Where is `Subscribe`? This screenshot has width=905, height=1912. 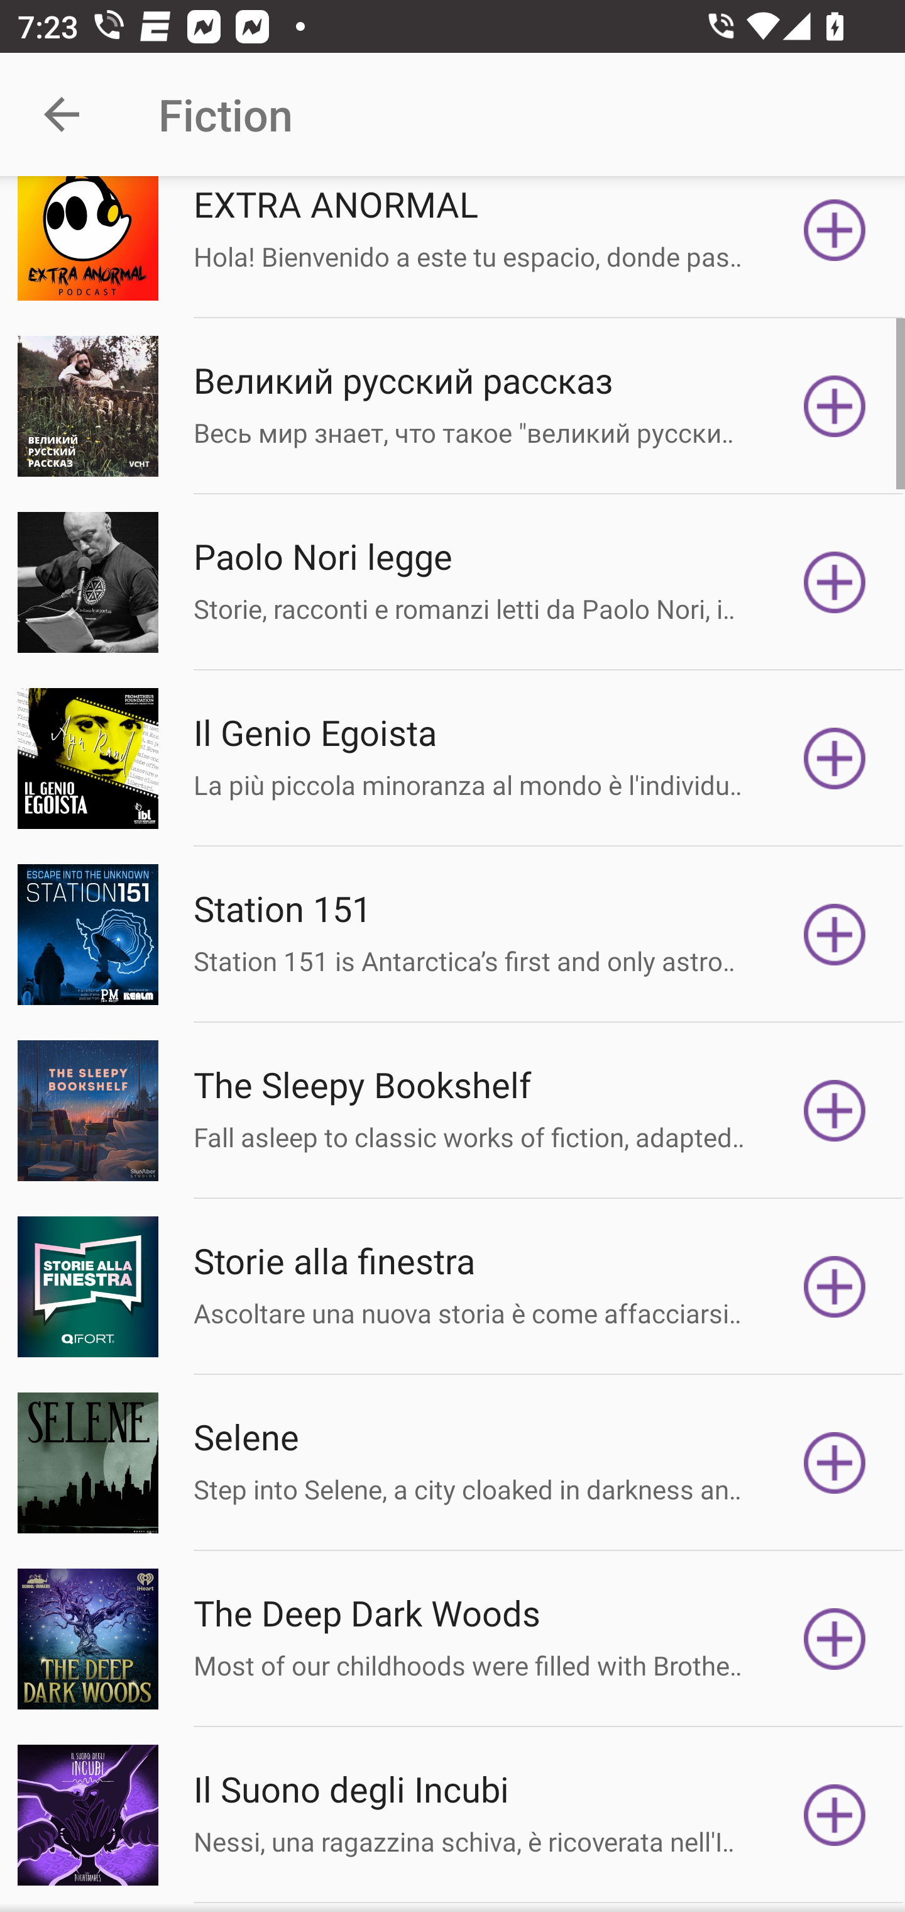 Subscribe is located at coordinates (835, 1463).